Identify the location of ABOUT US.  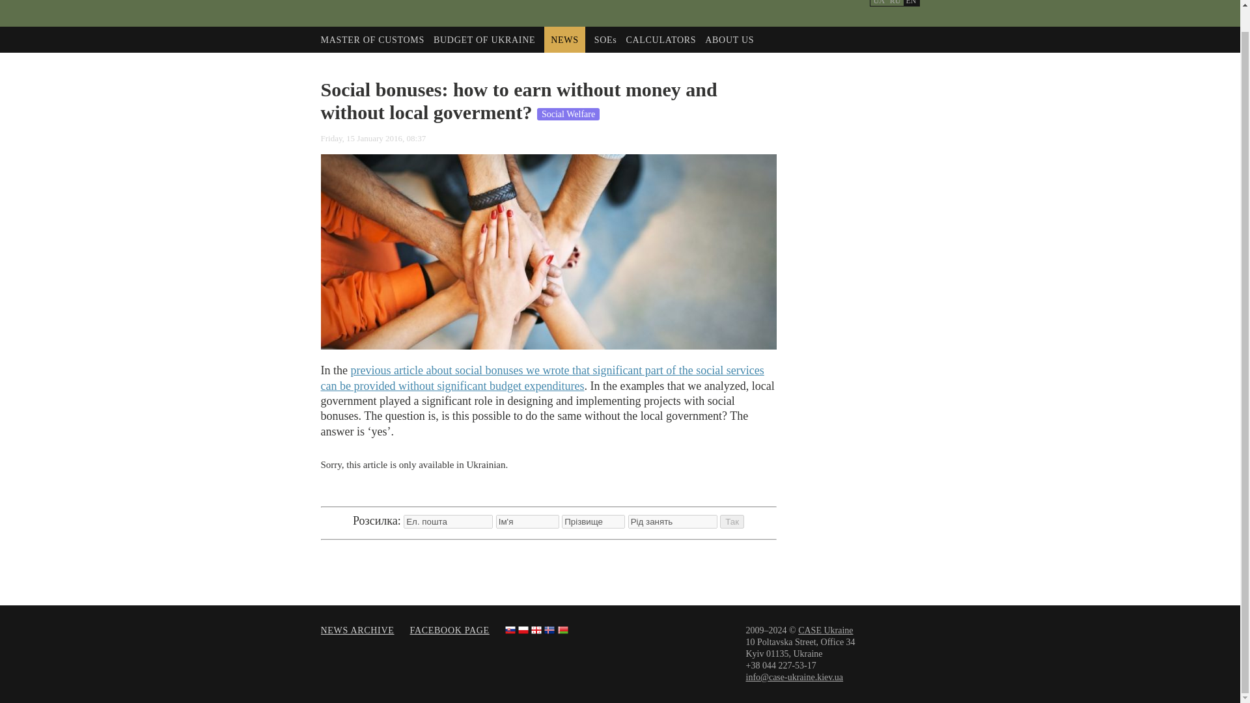
(729, 40).